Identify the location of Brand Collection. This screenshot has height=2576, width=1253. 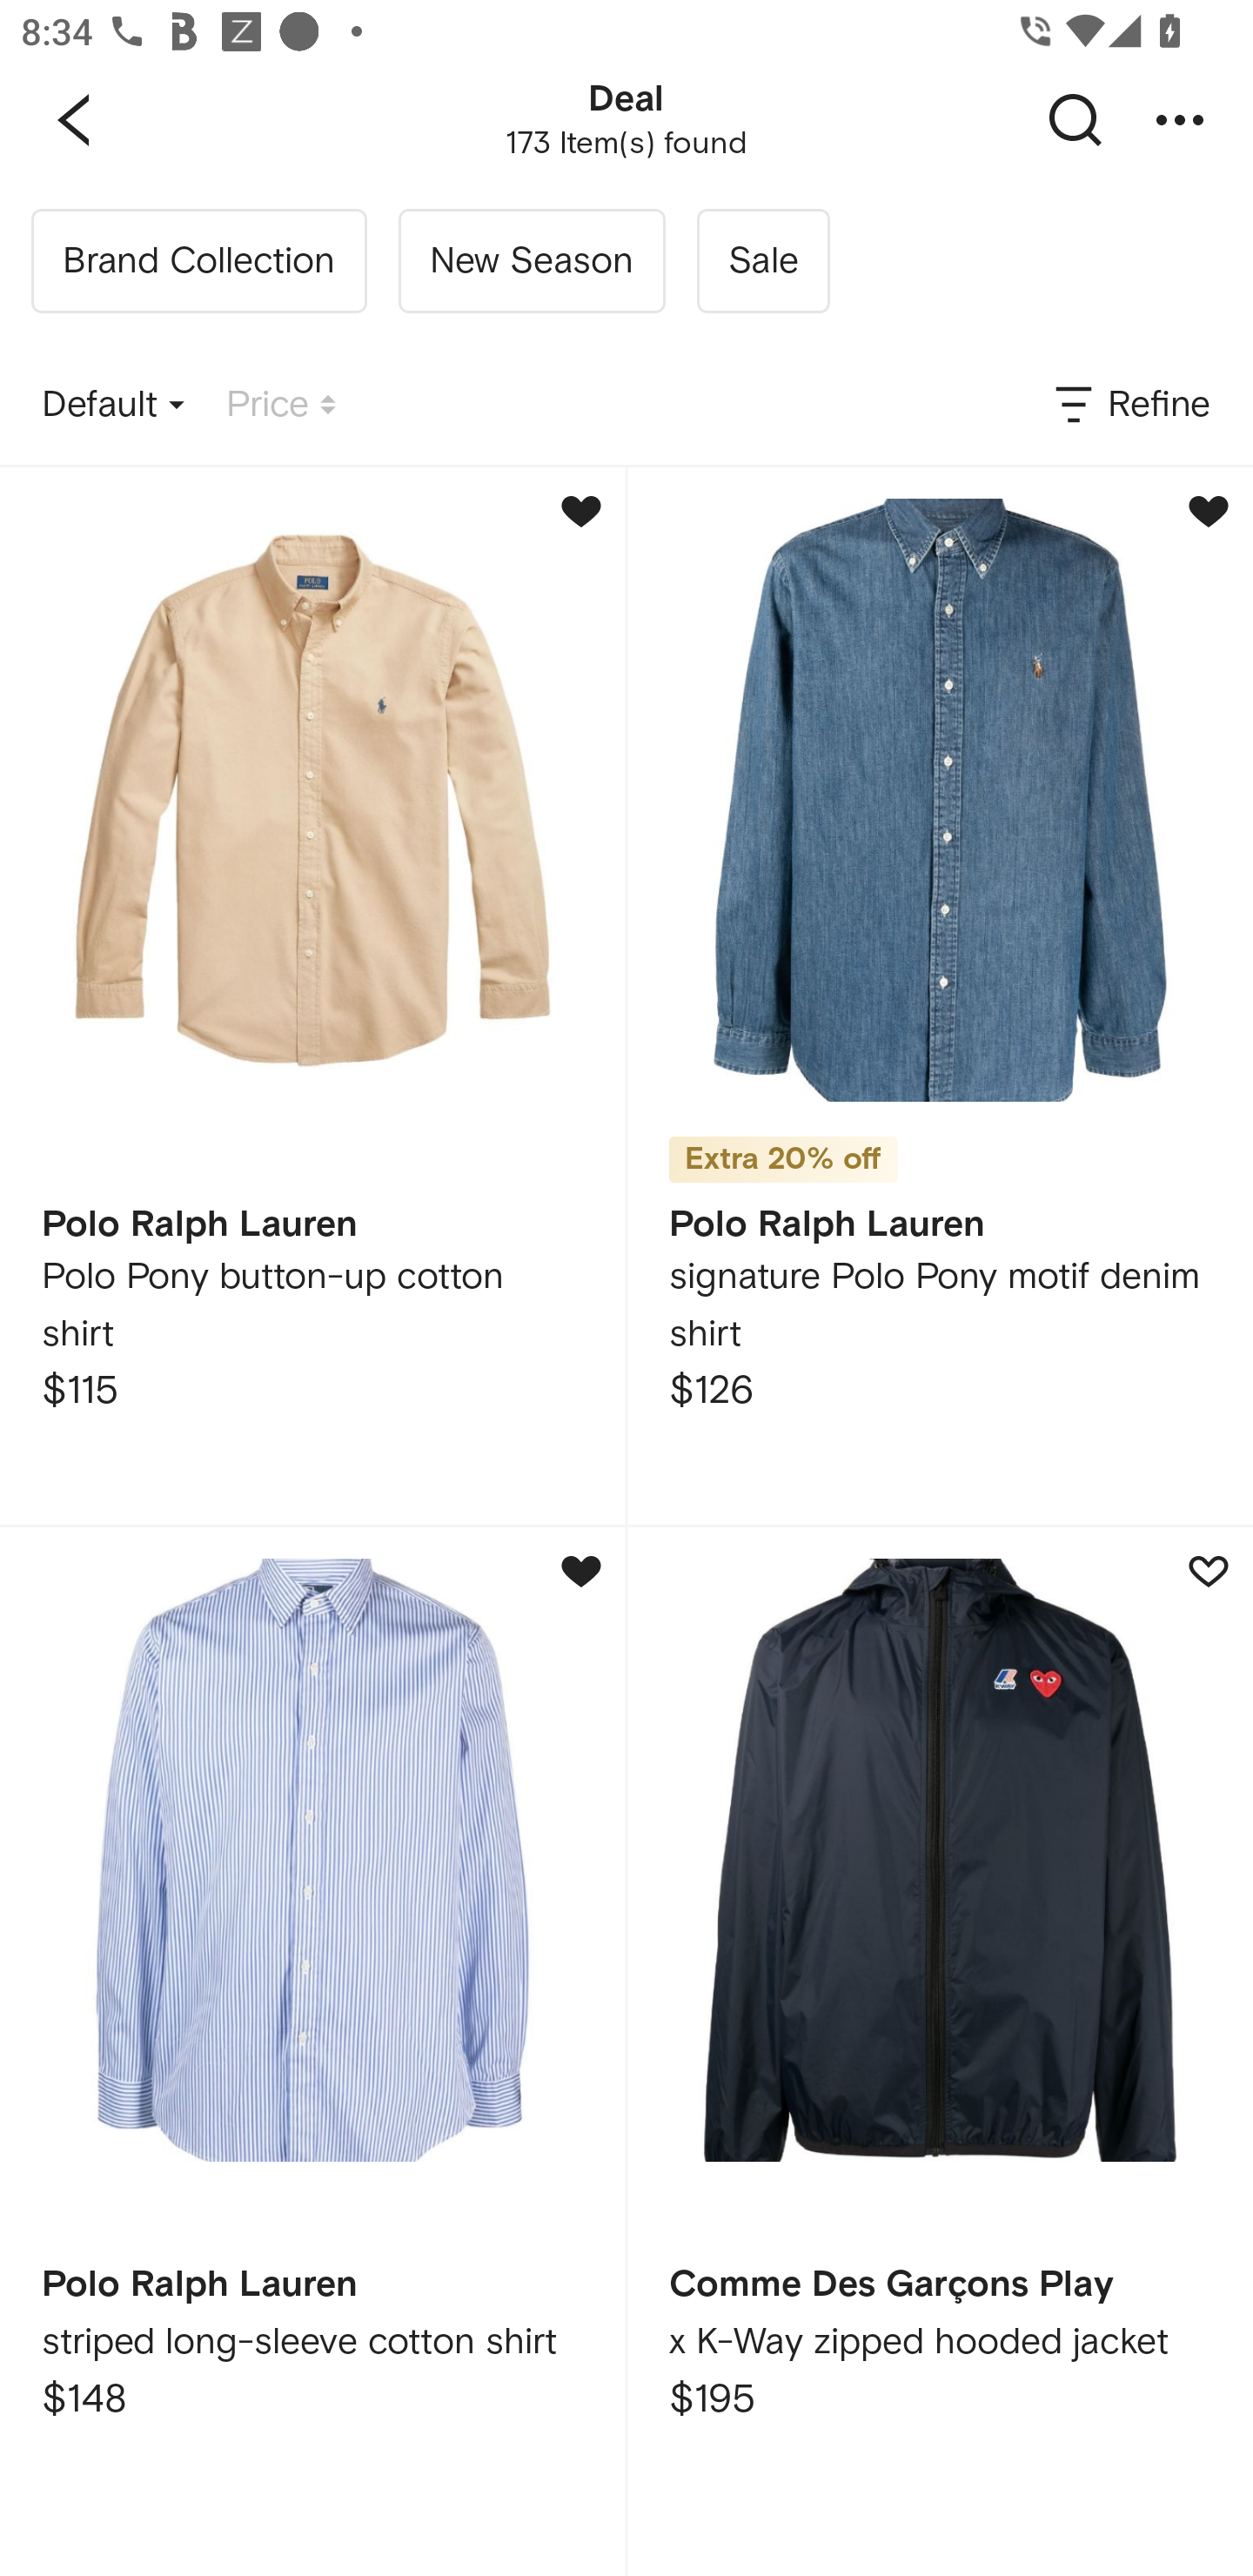
(198, 261).